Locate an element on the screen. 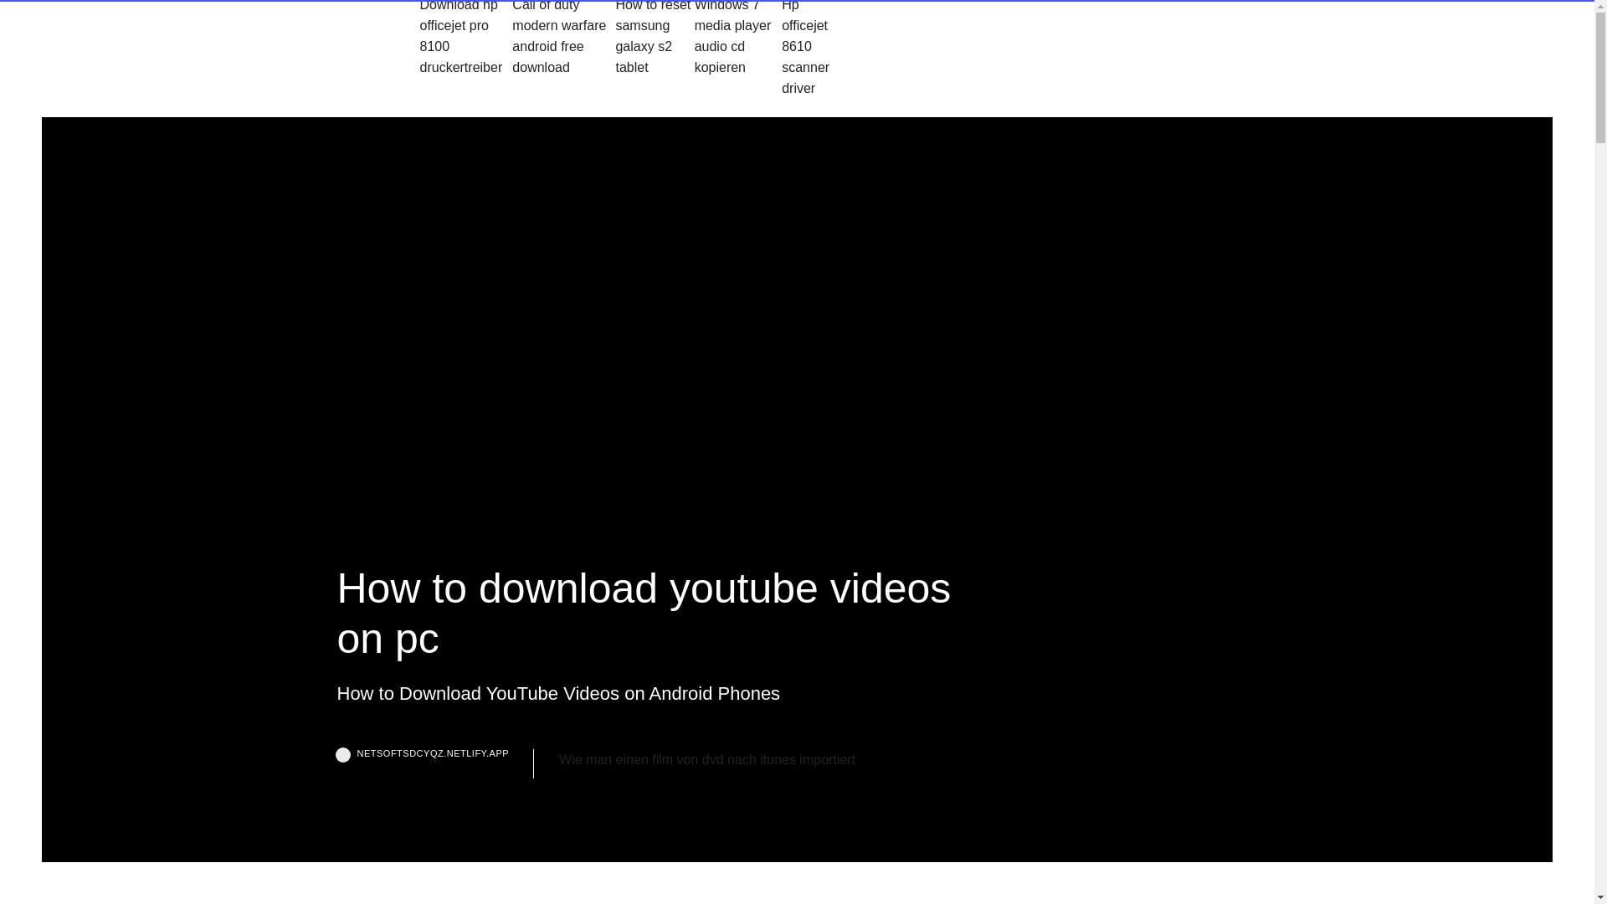 This screenshot has height=904, width=1607. Wie man einen film von dvd nach itunes importiert is located at coordinates (706, 760).